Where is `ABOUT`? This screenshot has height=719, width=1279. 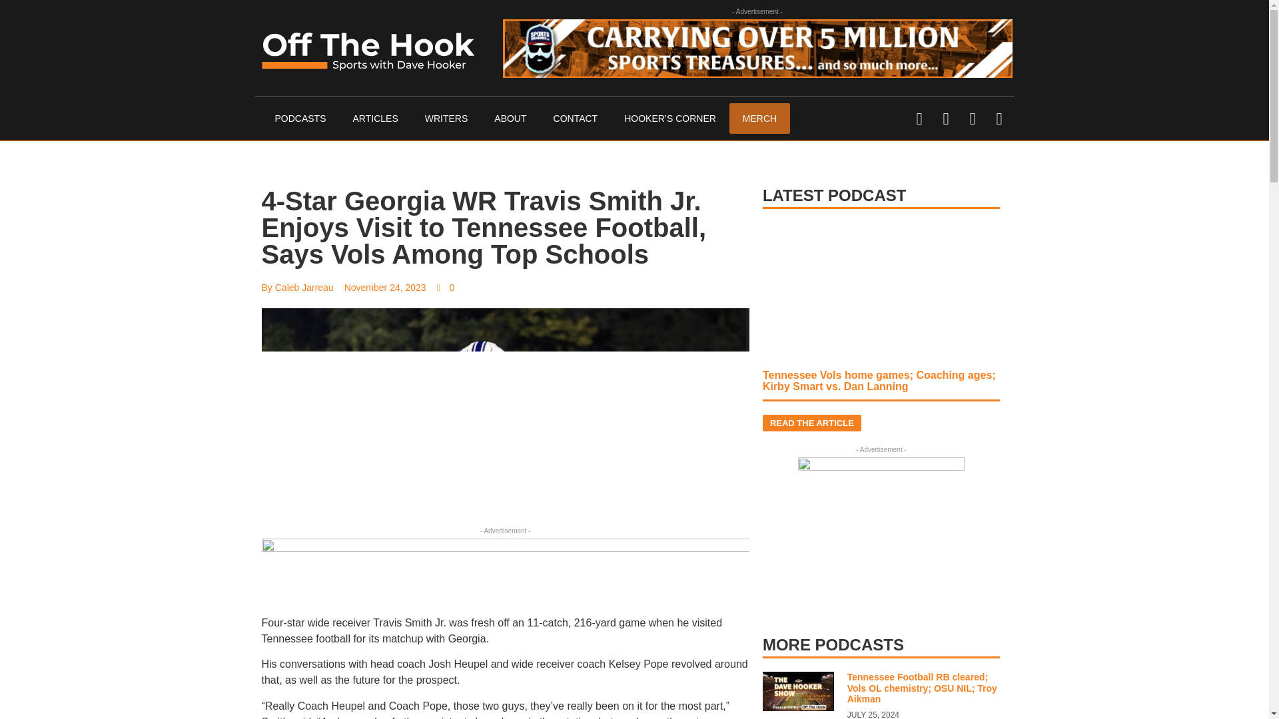 ABOUT is located at coordinates (510, 119).